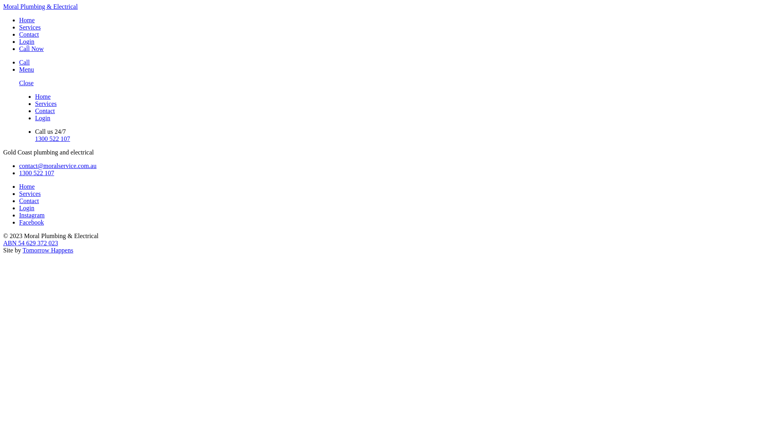 This screenshot has height=430, width=765. I want to click on Login, so click(27, 208).